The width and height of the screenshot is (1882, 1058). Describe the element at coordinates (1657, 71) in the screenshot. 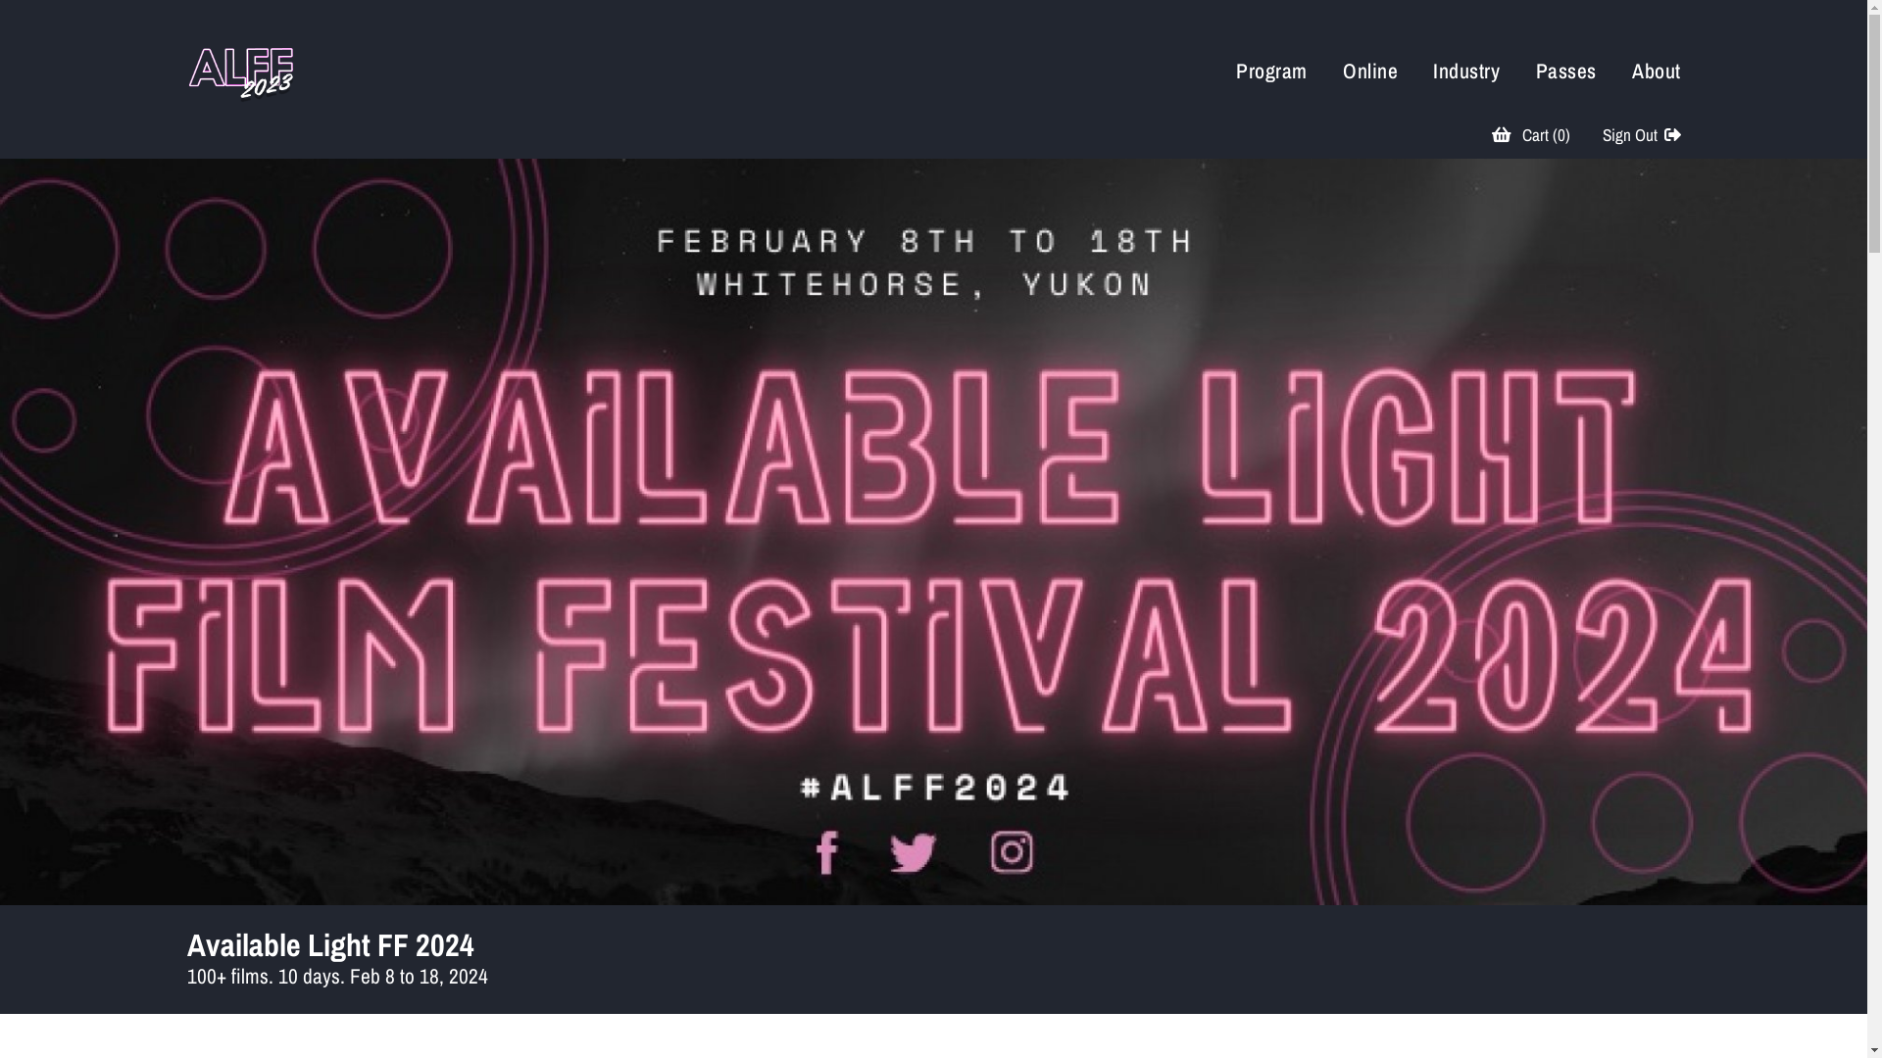

I see `About` at that location.